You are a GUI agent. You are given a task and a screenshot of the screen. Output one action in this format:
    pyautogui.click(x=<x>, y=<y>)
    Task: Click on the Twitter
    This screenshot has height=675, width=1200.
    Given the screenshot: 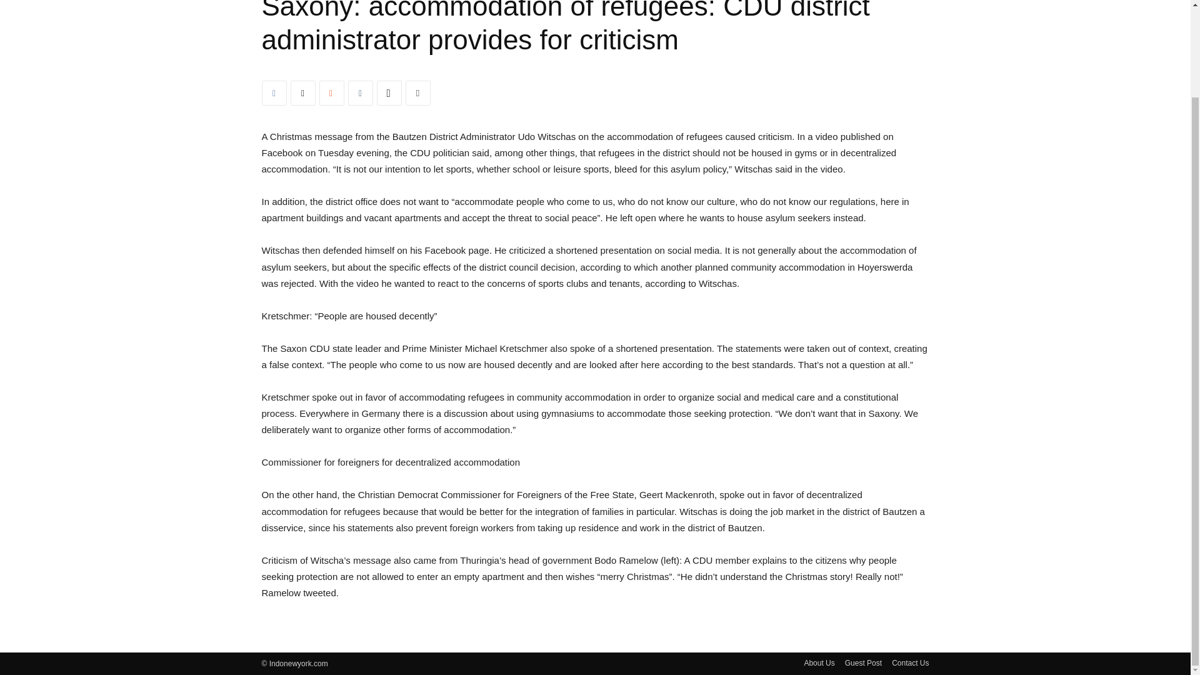 What is the action you would take?
    pyautogui.click(x=302, y=92)
    